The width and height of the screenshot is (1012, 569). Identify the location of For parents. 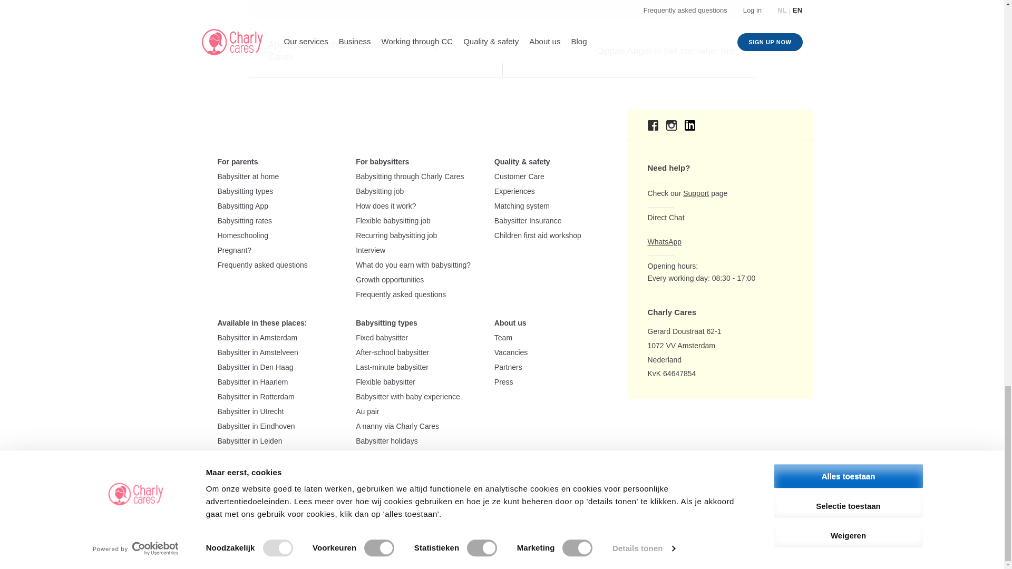
(237, 162).